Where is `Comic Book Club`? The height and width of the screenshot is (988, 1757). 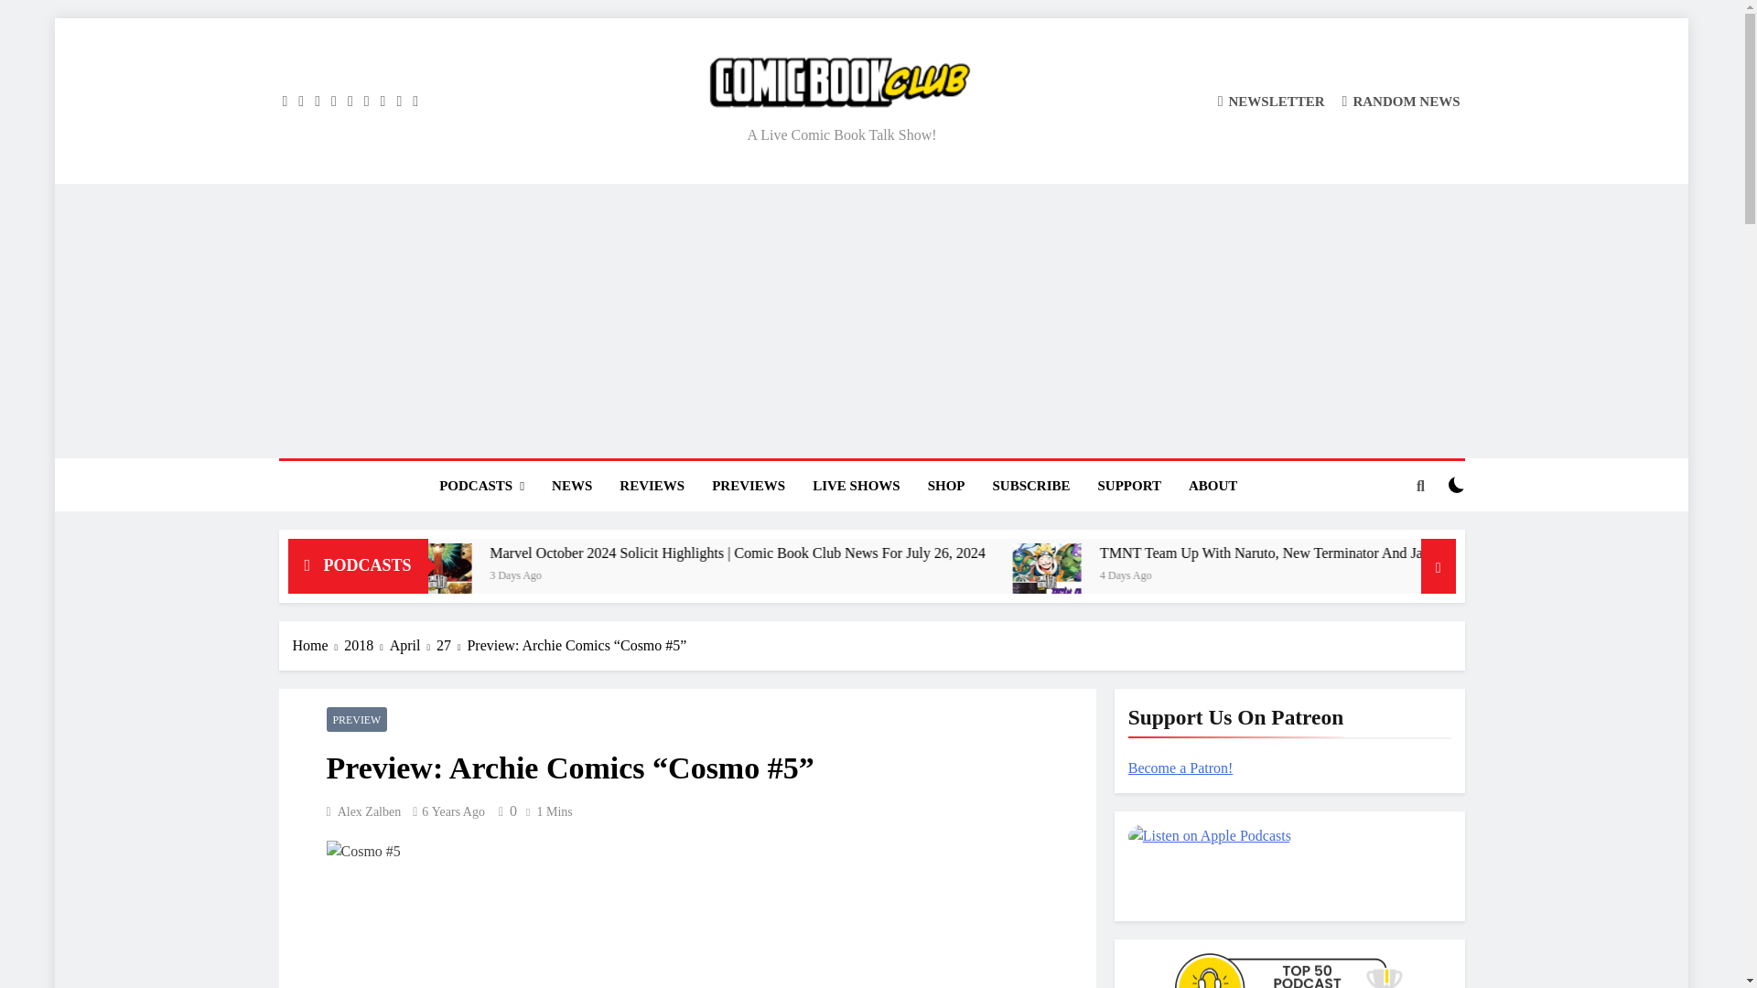
Comic Book Club is located at coordinates (677, 135).